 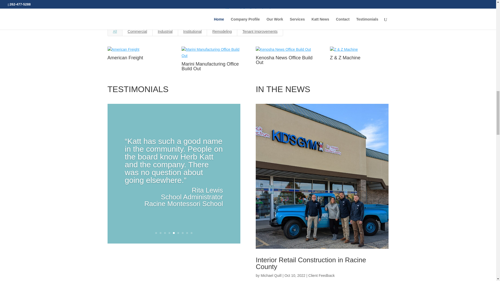 I want to click on American Freight, so click(x=125, y=58).